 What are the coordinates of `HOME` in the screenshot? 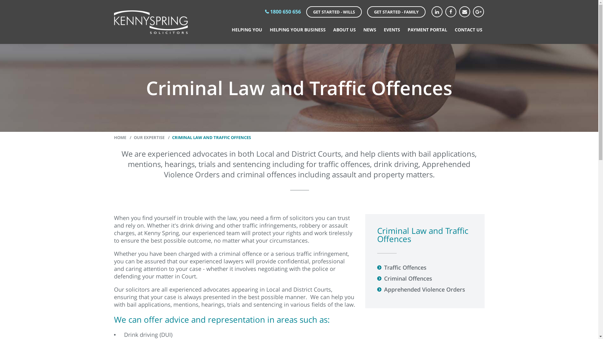 It's located at (120, 137).